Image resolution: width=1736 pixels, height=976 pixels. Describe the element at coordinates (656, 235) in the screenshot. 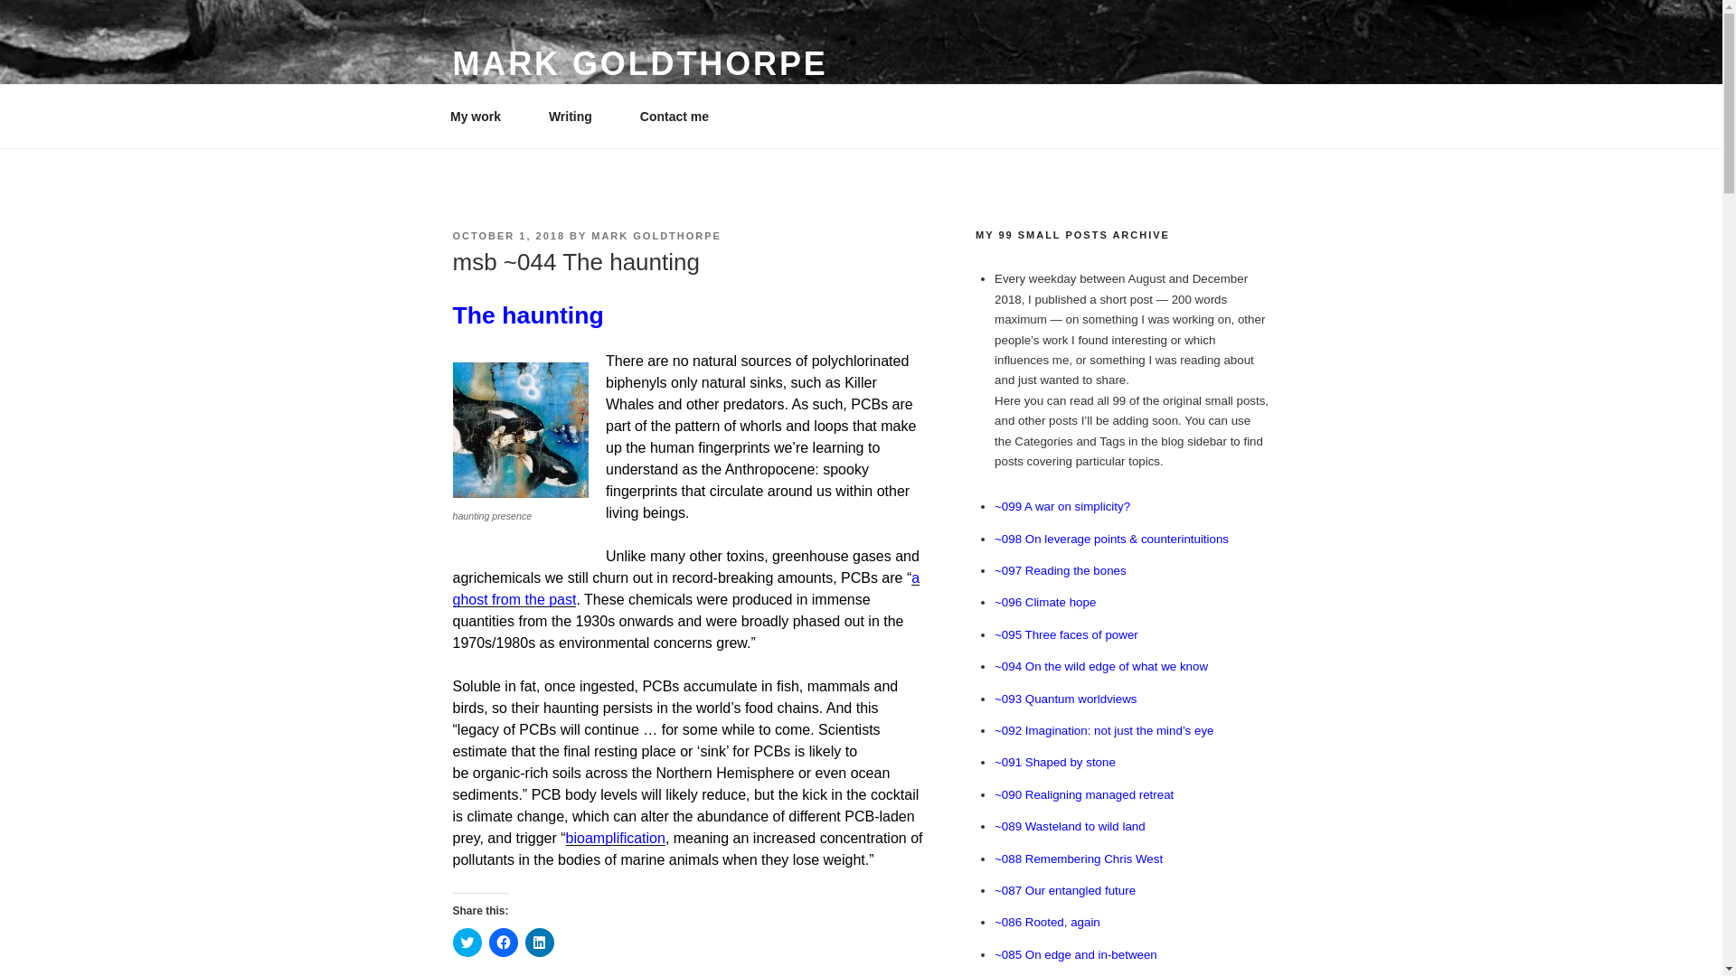

I see `MARK GOLDTHORPE` at that location.